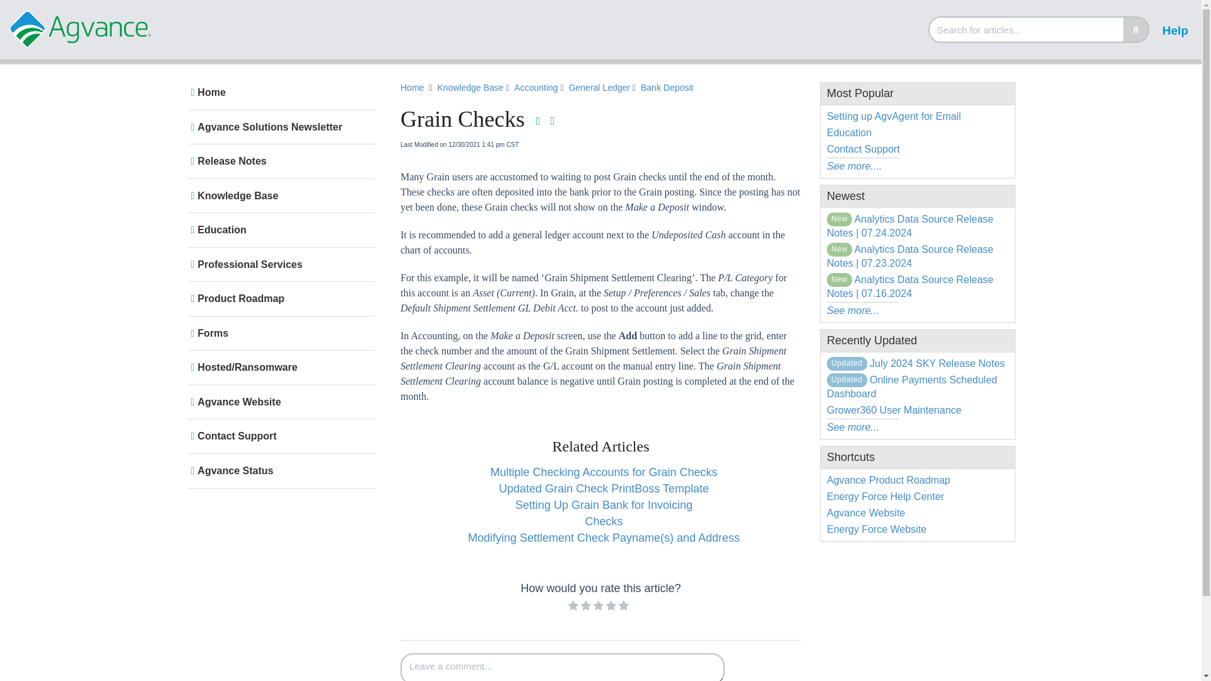 This screenshot has height=681, width=1211. I want to click on Knowledge Base, so click(279, 195).